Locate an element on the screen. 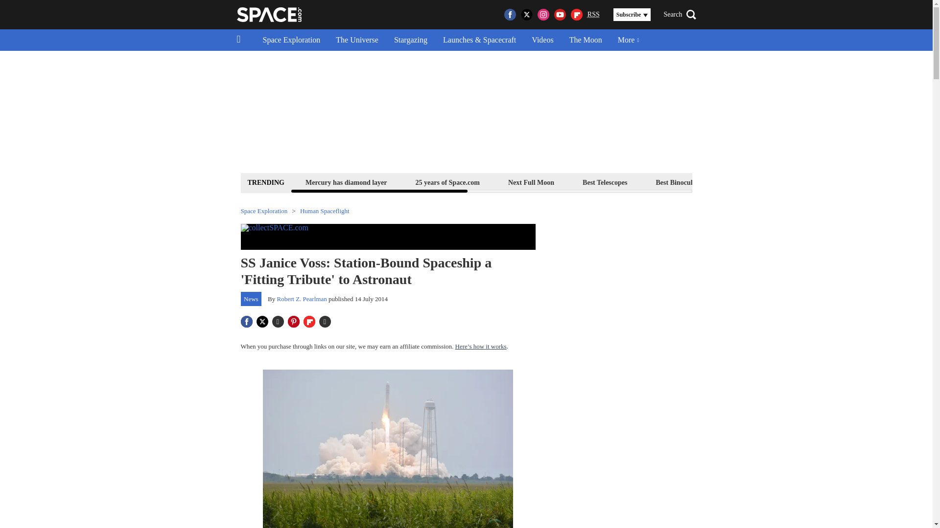 The width and height of the screenshot is (940, 528). The Moon is located at coordinates (586, 40).